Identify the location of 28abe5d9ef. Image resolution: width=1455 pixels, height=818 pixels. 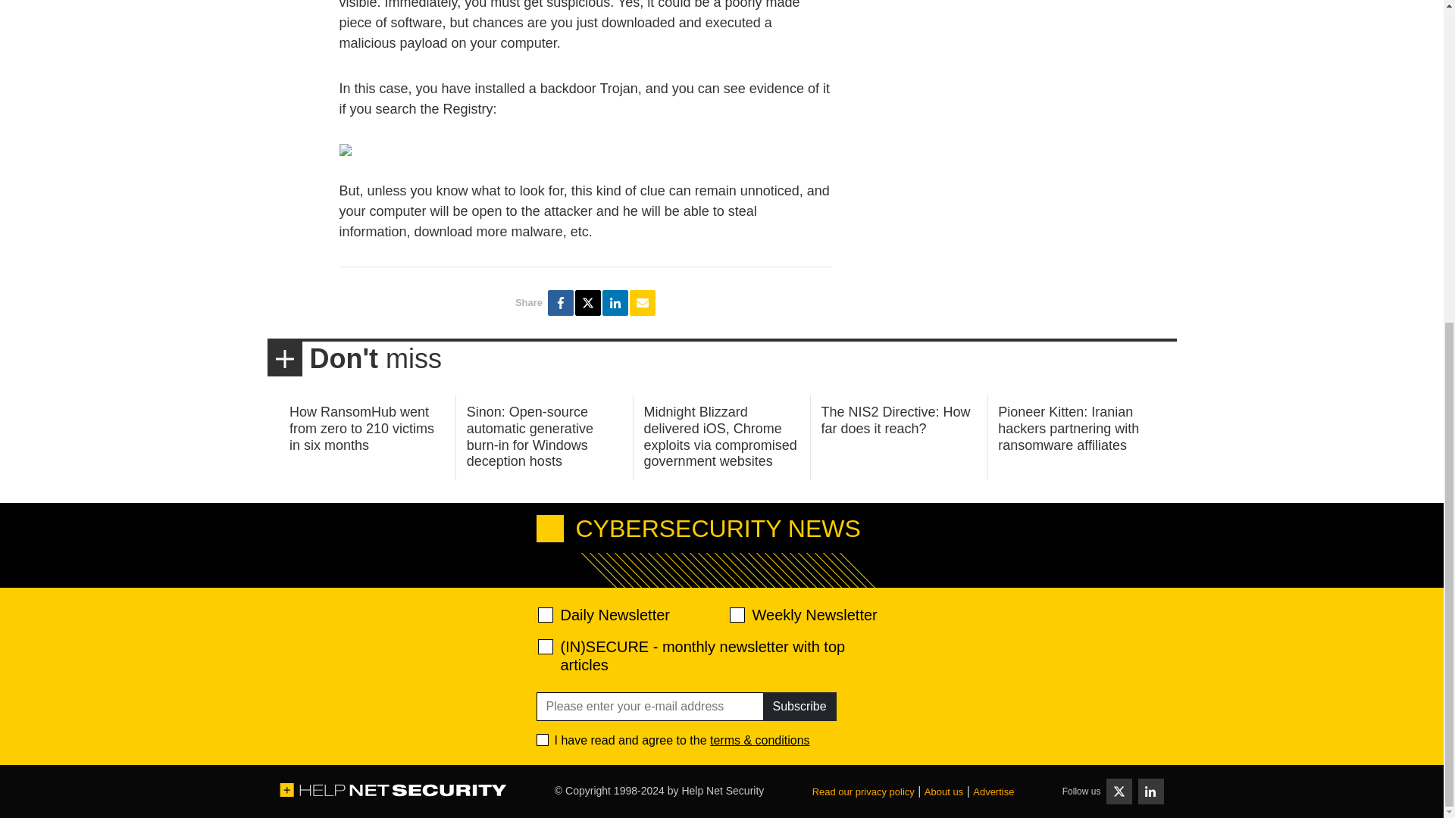
(546, 647).